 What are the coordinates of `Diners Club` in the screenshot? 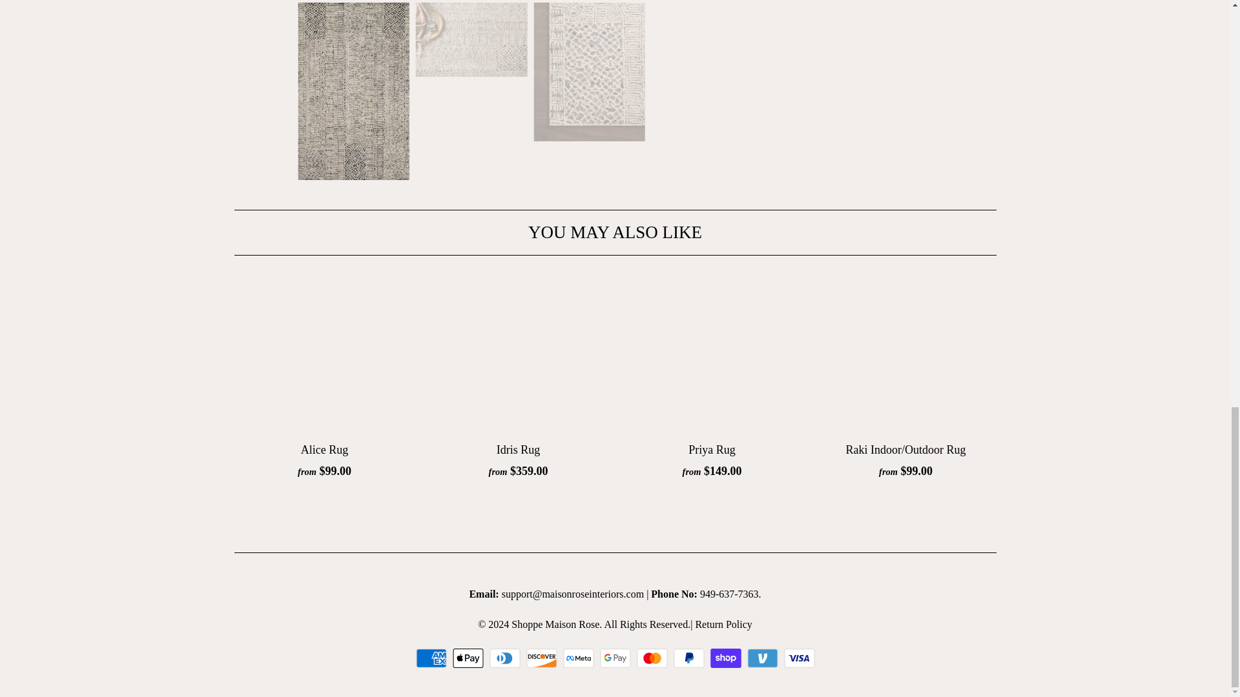 It's located at (506, 658).